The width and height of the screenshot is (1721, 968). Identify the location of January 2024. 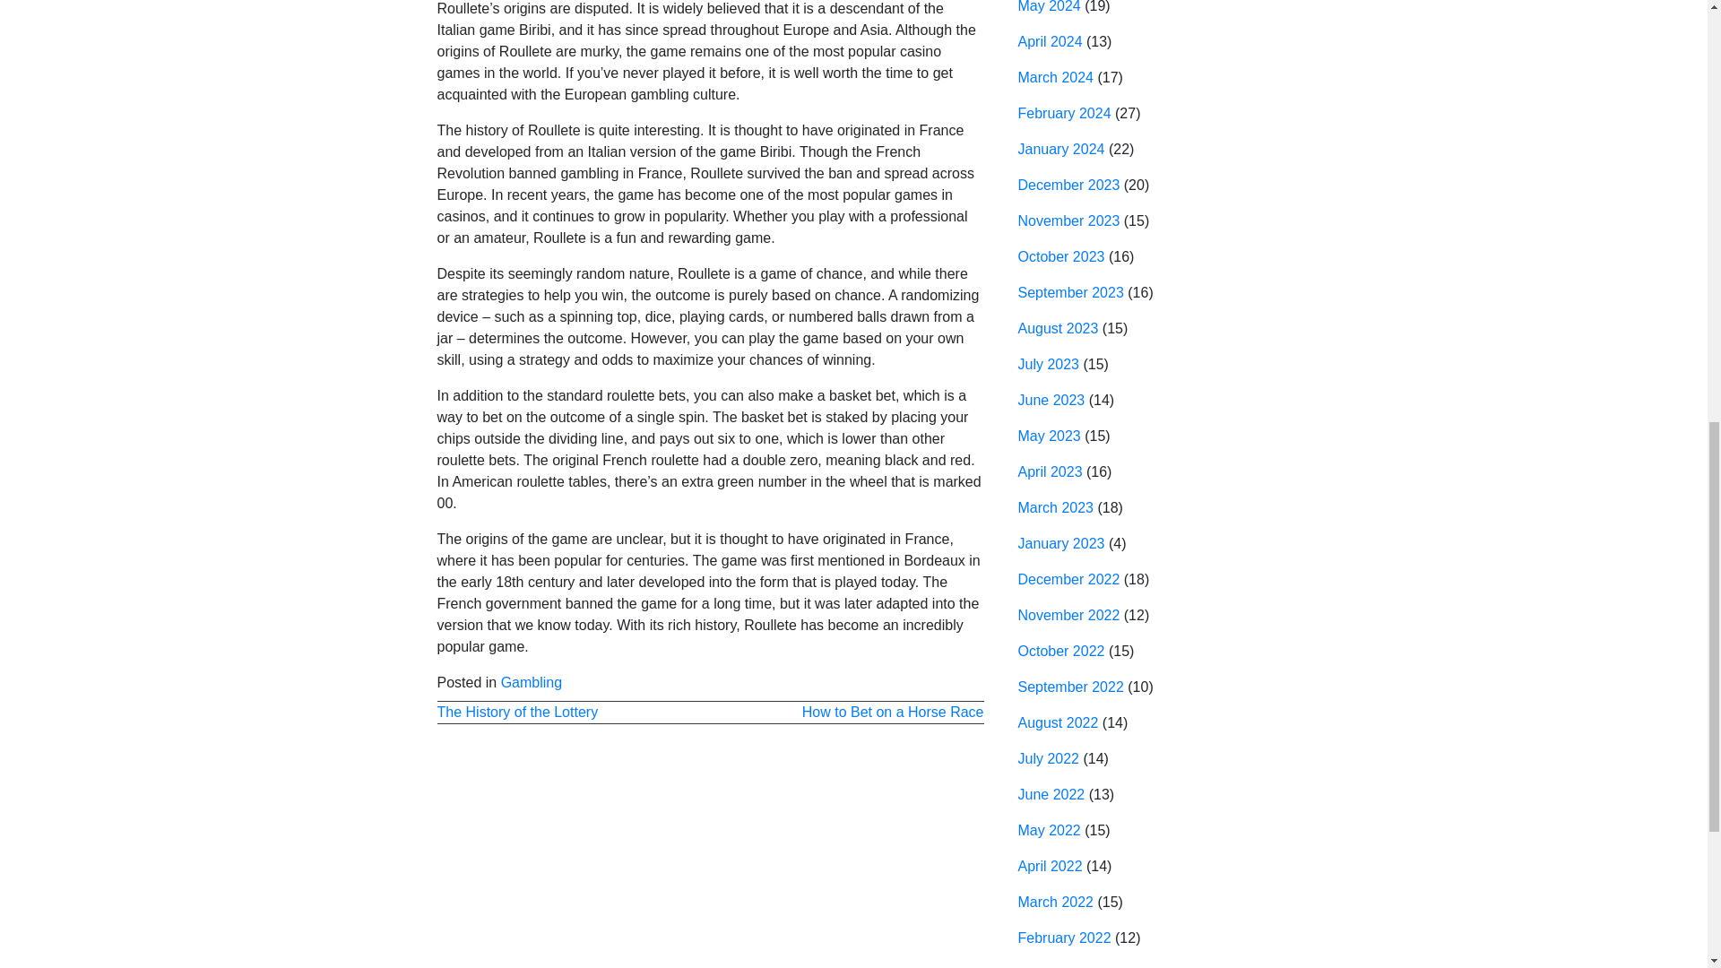
(1061, 149).